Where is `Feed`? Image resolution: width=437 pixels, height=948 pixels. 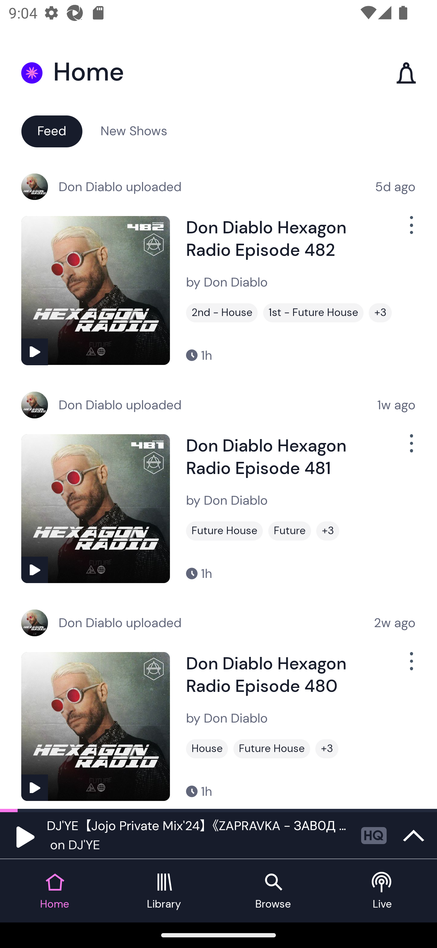
Feed is located at coordinates (52, 131).